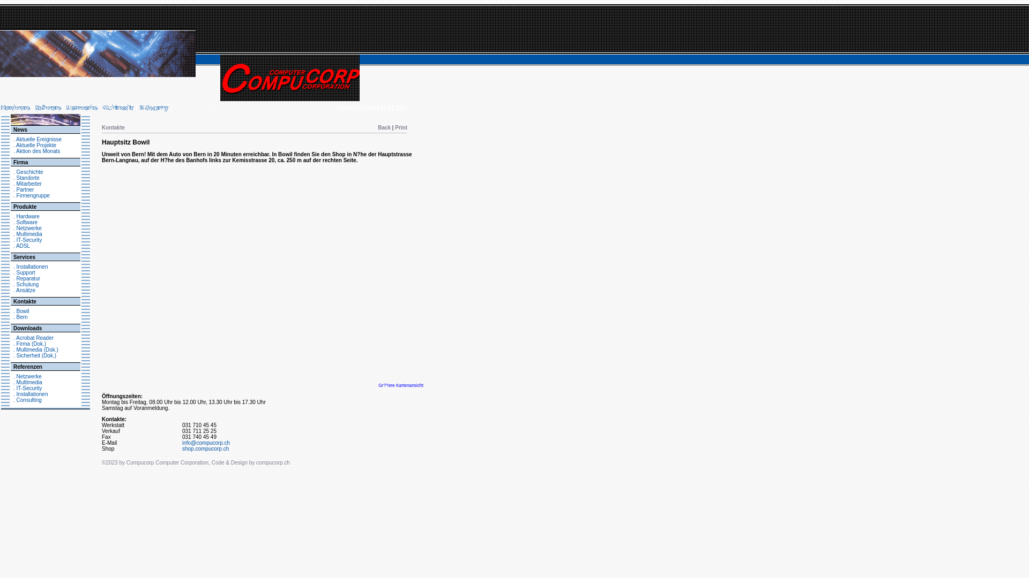 The image size is (1029, 578). Describe the element at coordinates (28, 240) in the screenshot. I see `. IT-Security` at that location.